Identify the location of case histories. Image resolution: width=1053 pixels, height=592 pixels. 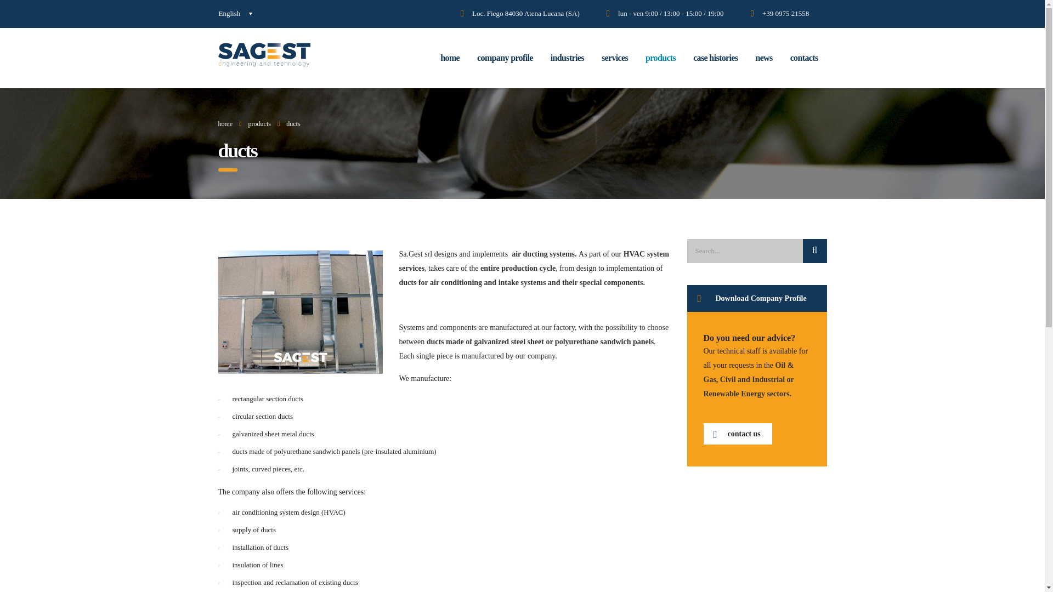
(715, 58).